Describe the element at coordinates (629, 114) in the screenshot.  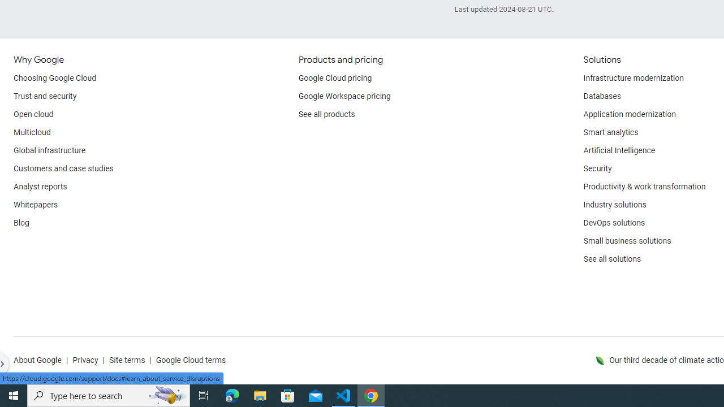
I see `Application modernization` at that location.